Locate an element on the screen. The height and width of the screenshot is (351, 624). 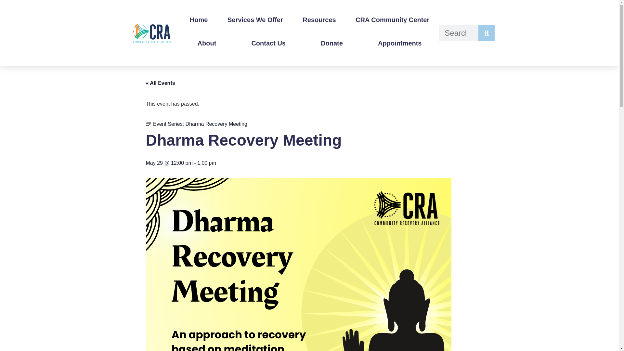
Resources is located at coordinates (319, 19).